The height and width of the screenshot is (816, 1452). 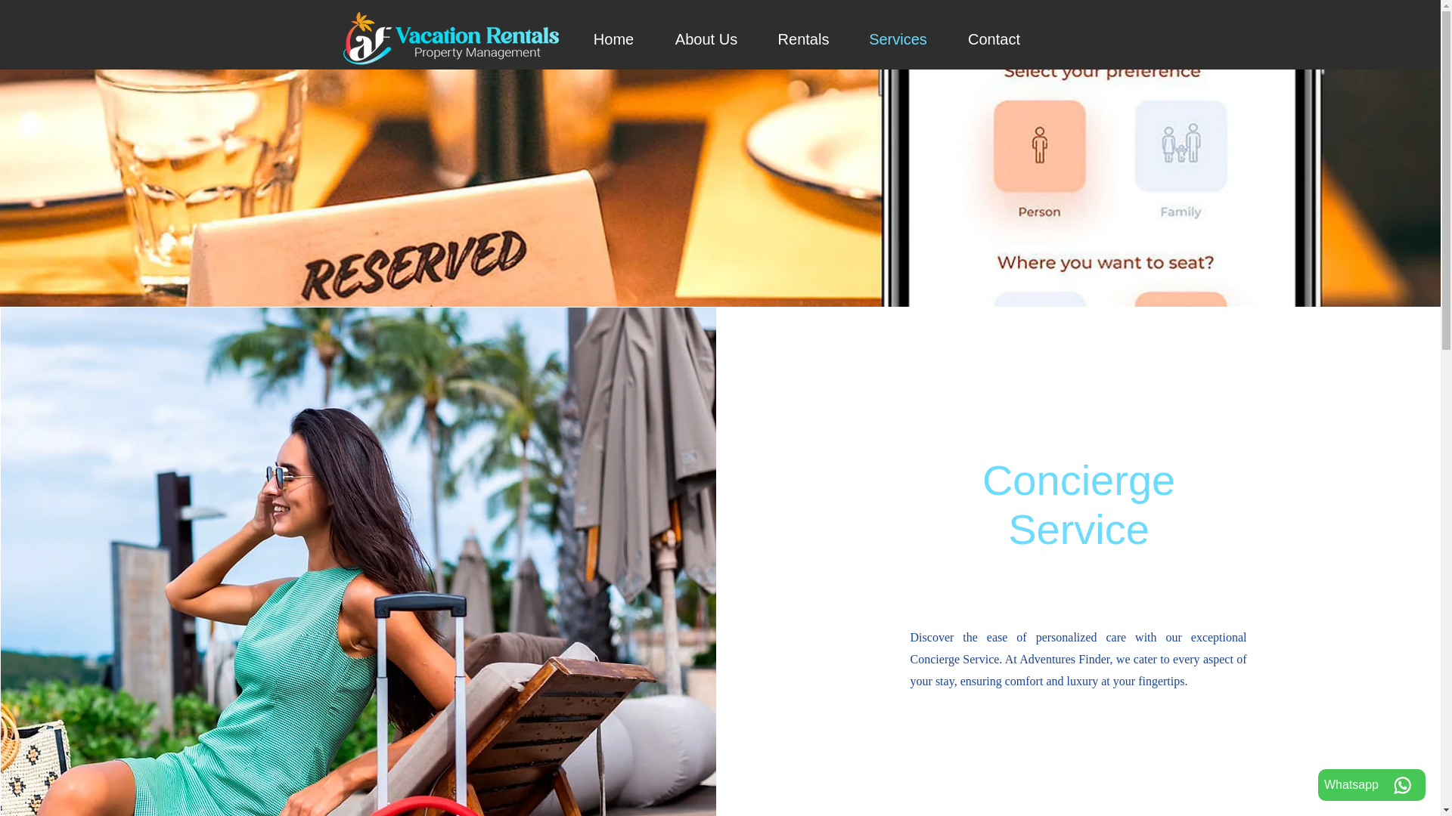 I want to click on About Us, so click(x=706, y=39).